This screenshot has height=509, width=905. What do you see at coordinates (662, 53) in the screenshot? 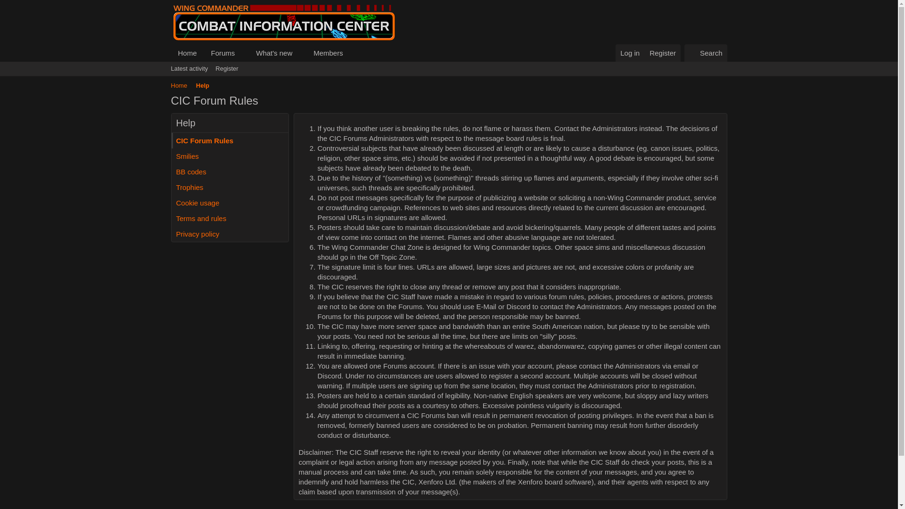
I see `Register` at bounding box center [662, 53].